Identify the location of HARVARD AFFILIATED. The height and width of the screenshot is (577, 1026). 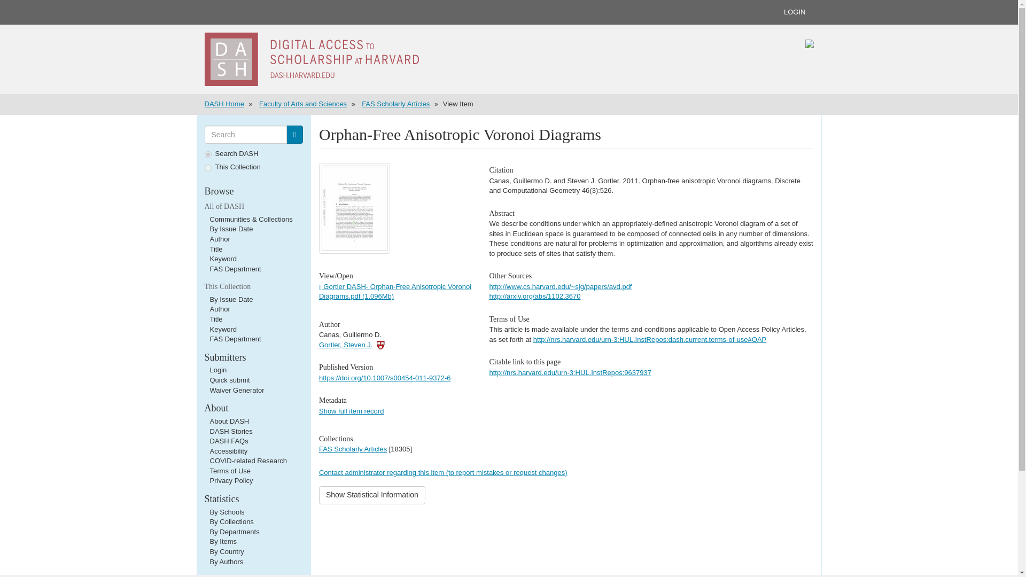
(380, 345).